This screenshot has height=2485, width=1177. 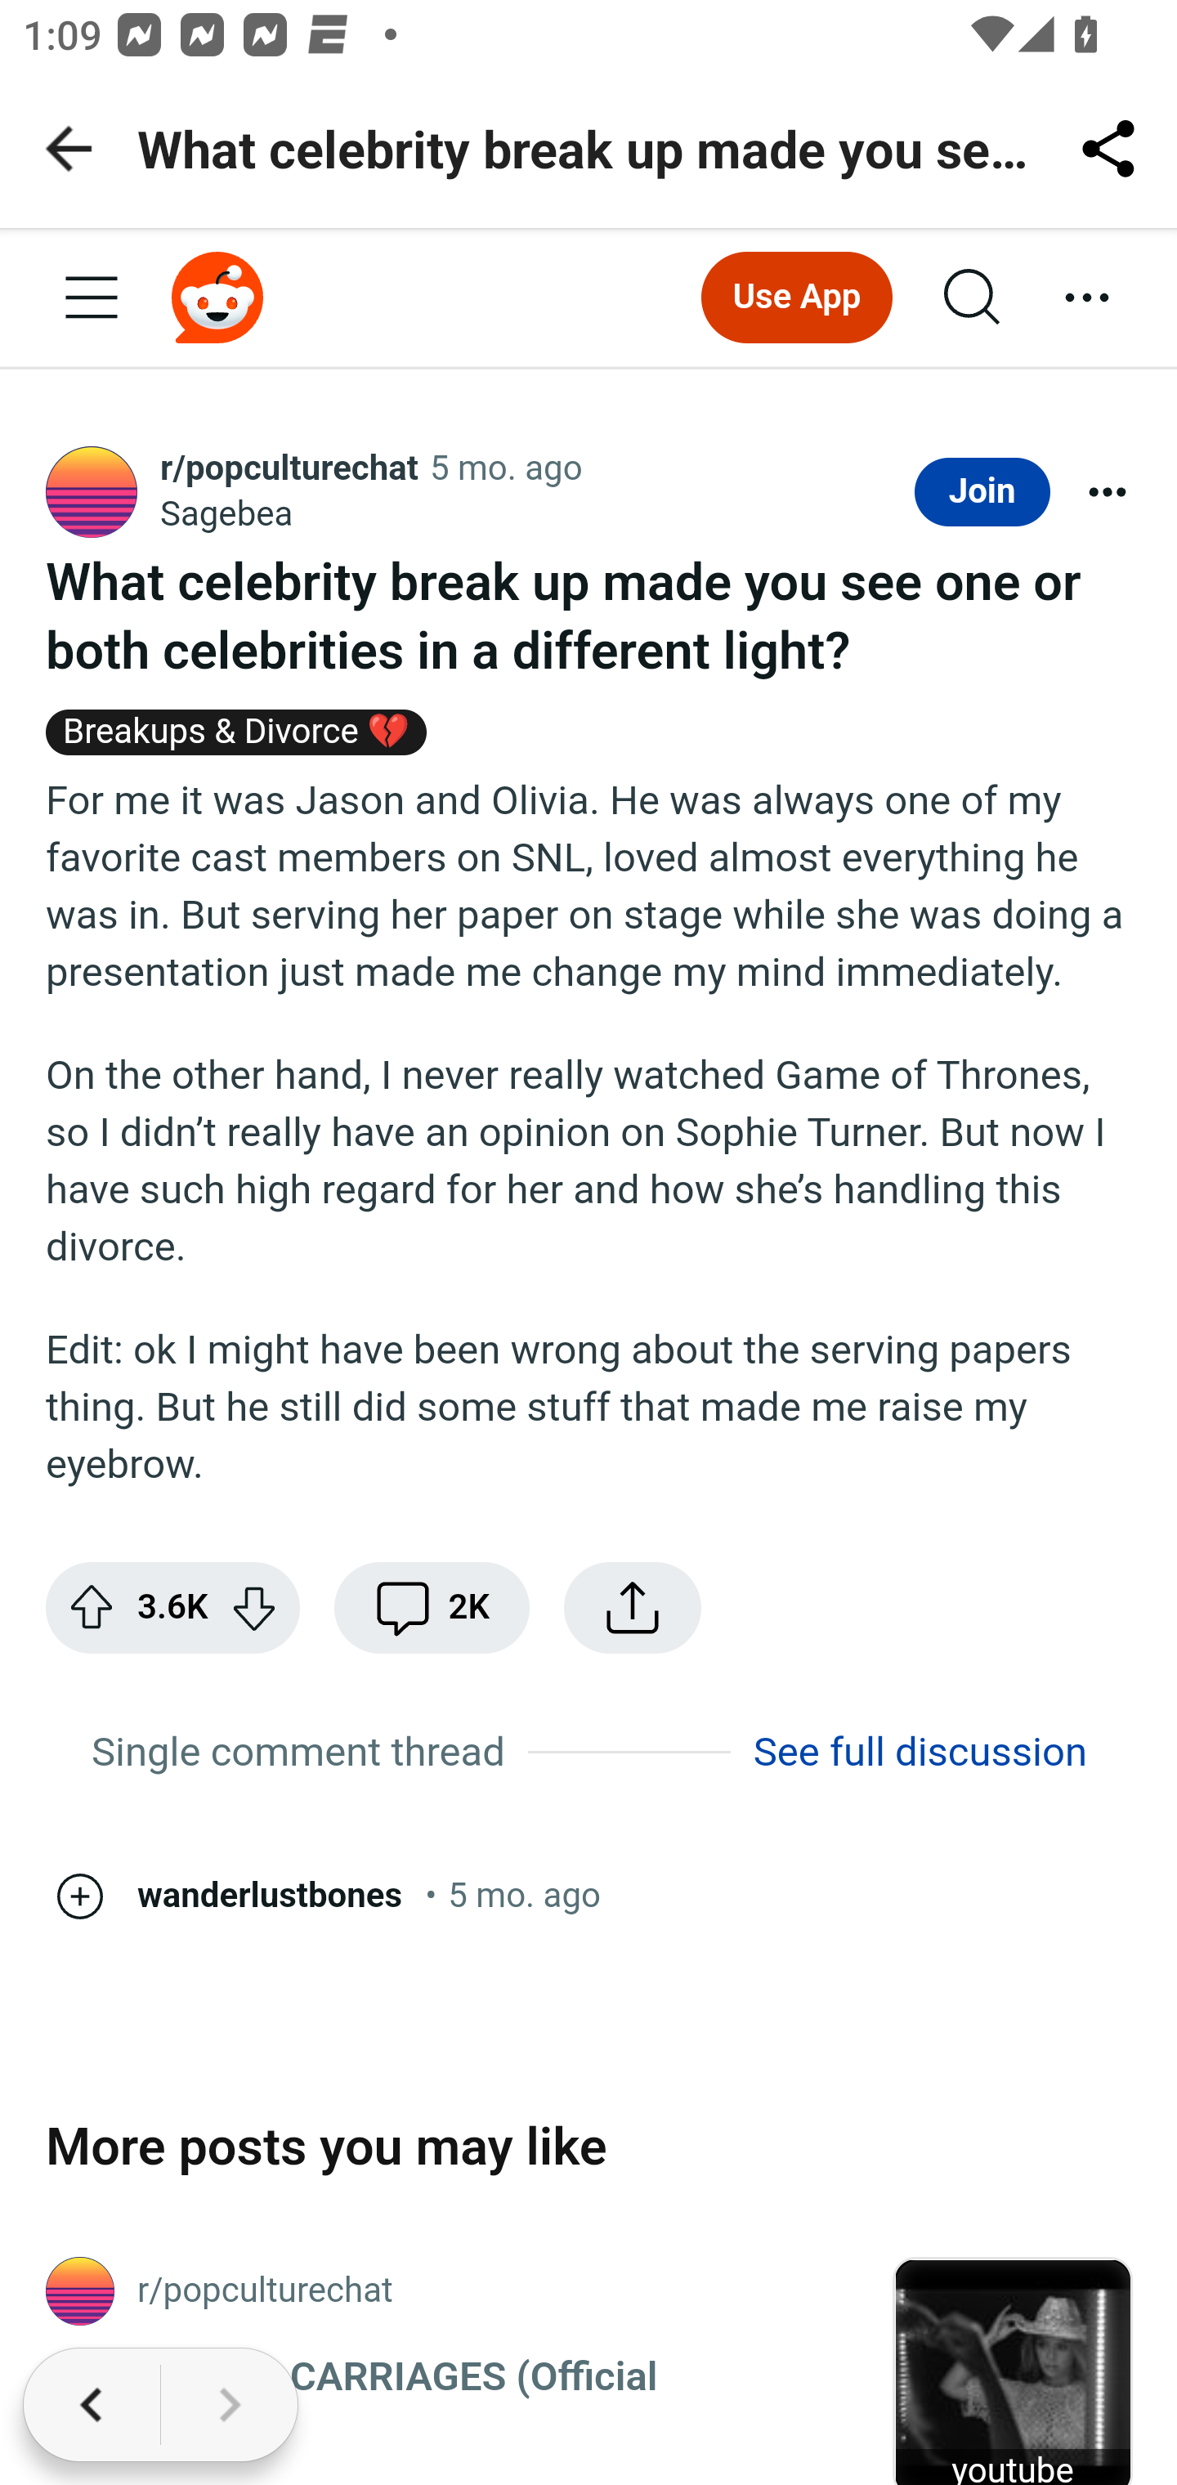 I want to click on Open user actions, so click(x=1107, y=493).